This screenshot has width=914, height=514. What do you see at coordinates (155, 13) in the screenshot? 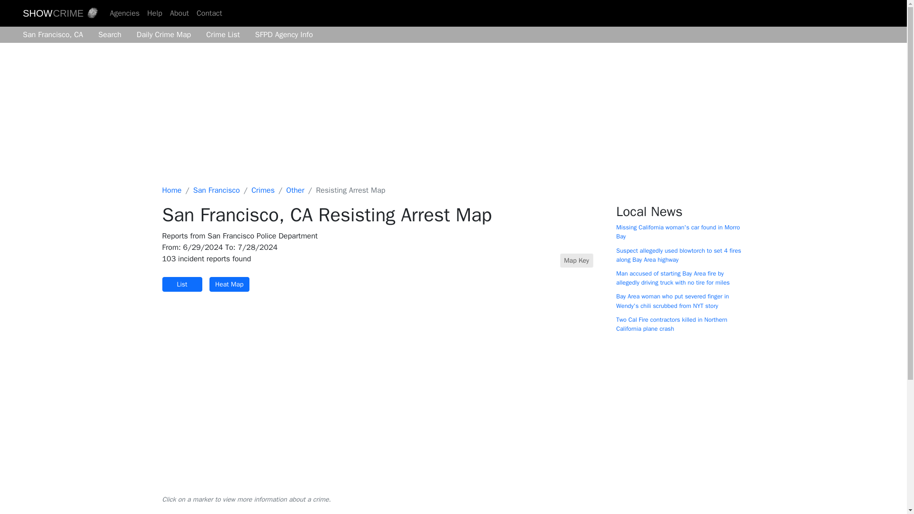
I see `Help` at bounding box center [155, 13].